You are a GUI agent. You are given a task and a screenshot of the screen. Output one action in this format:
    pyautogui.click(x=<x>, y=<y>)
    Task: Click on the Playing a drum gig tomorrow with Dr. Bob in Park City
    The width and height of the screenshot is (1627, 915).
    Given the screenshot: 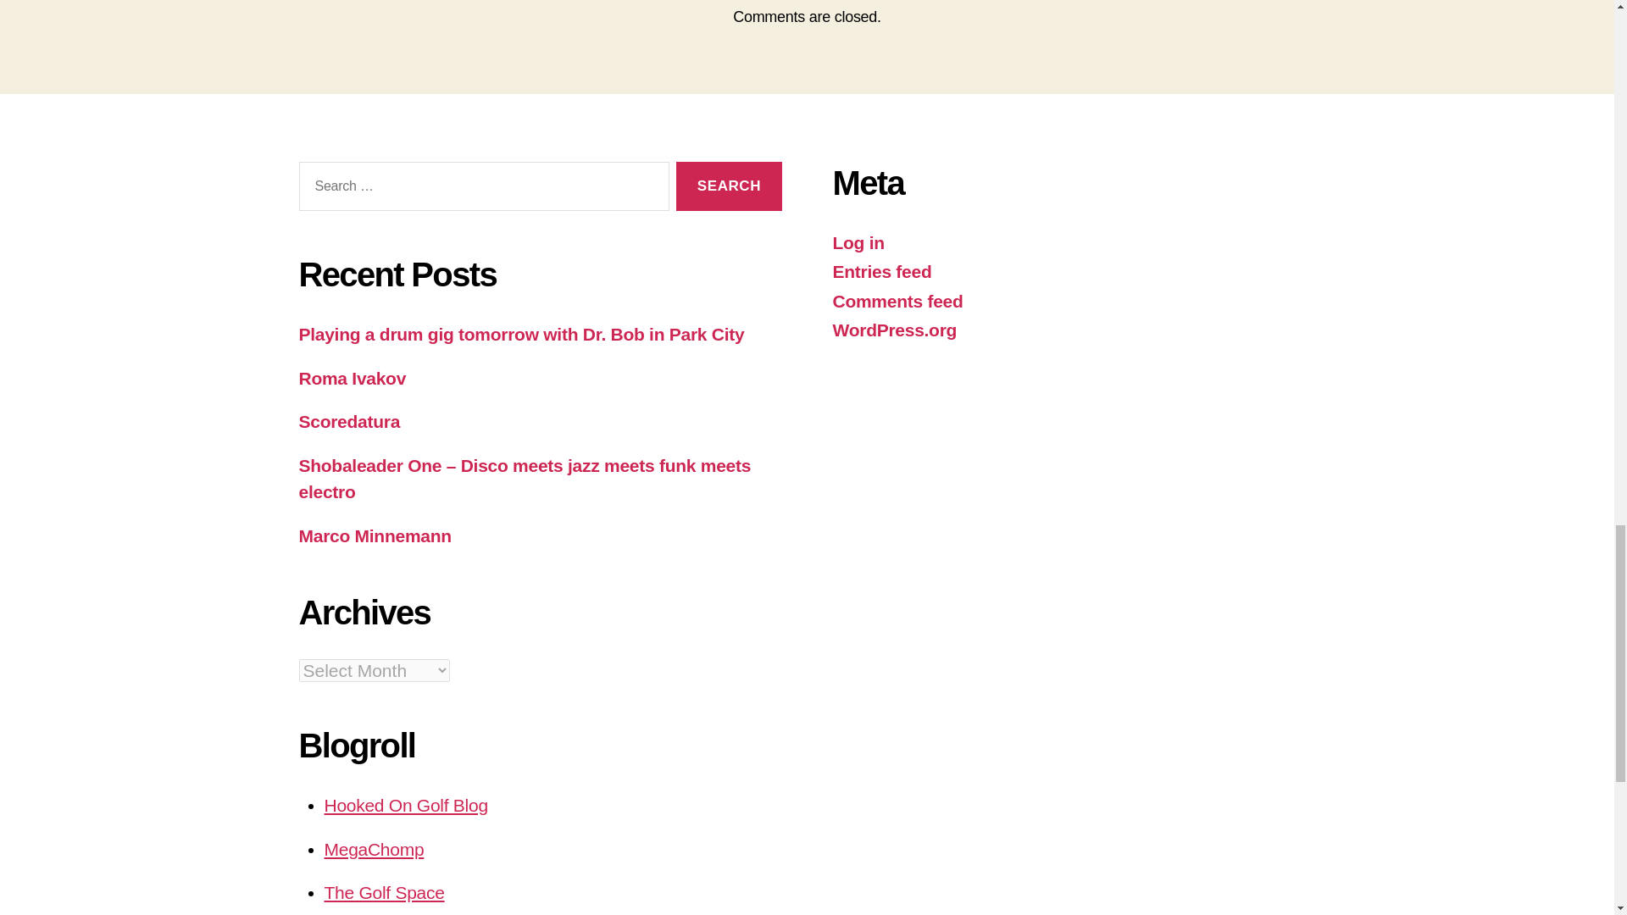 What is the action you would take?
    pyautogui.click(x=520, y=334)
    